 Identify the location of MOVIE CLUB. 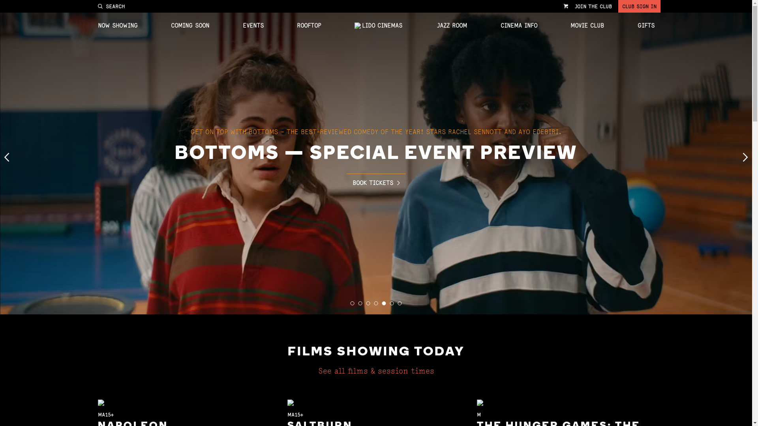
(587, 26).